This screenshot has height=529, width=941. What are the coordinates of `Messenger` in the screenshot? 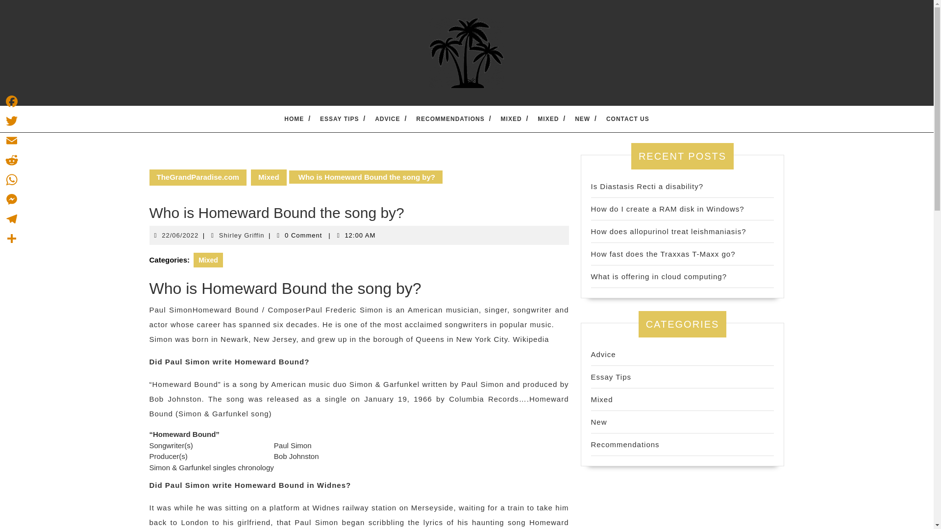 It's located at (12, 199).